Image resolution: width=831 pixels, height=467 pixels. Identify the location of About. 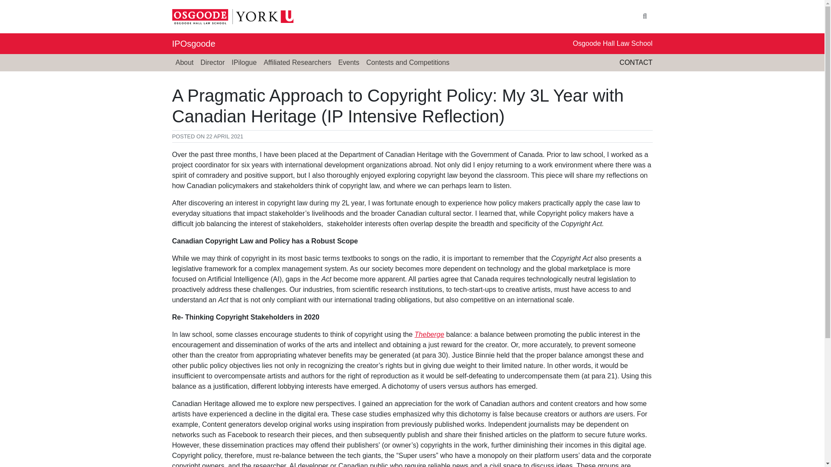
(184, 63).